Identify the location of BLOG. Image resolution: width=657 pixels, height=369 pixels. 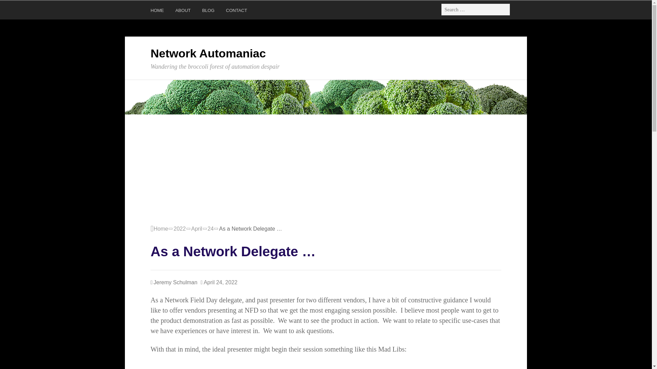
(209, 12).